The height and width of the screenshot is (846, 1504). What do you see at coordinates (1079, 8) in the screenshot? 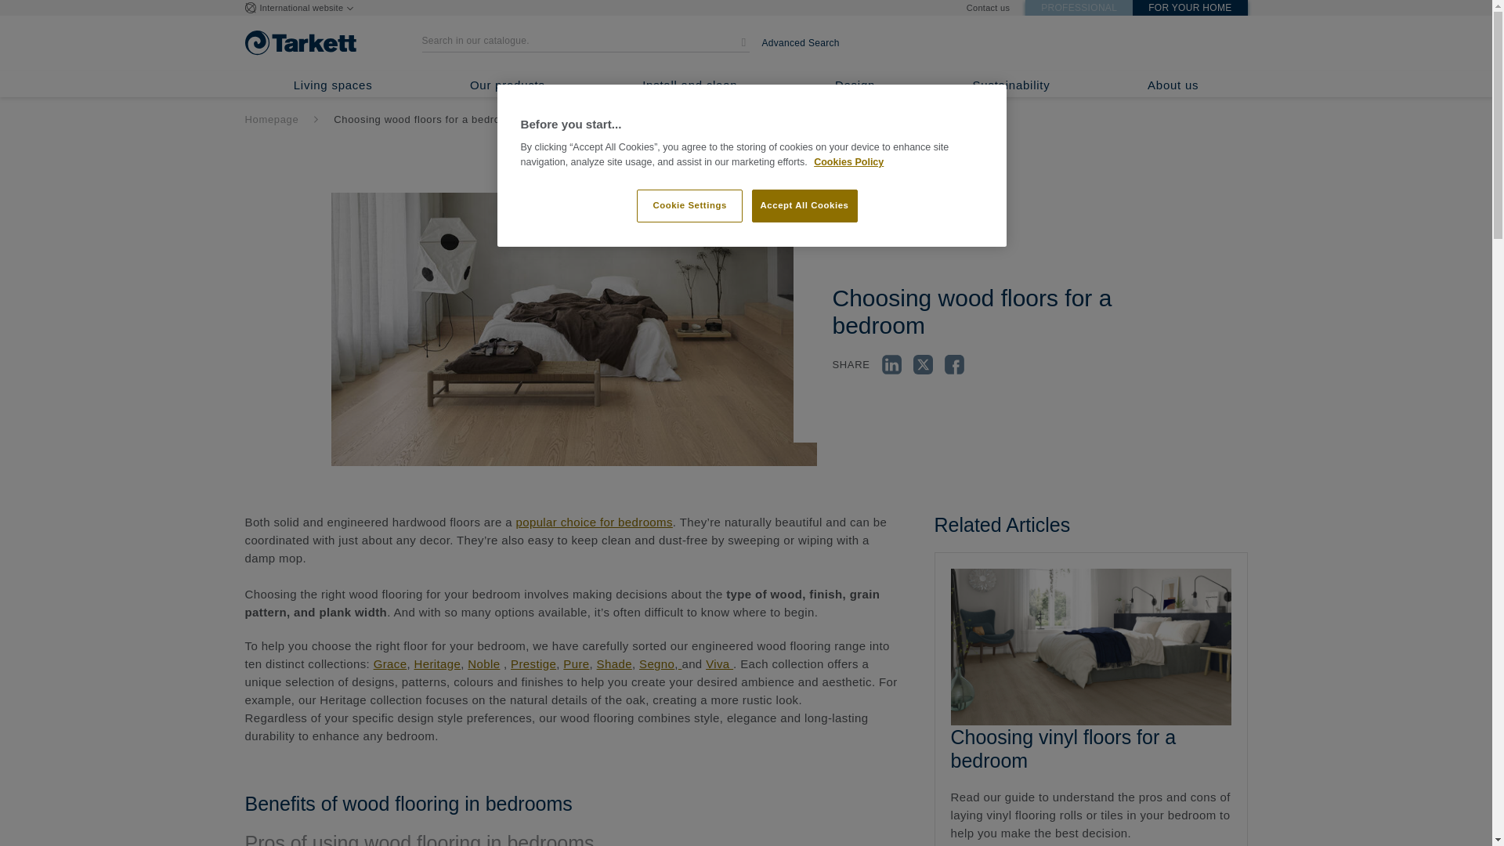
I see `PROFESSIONAL` at bounding box center [1079, 8].